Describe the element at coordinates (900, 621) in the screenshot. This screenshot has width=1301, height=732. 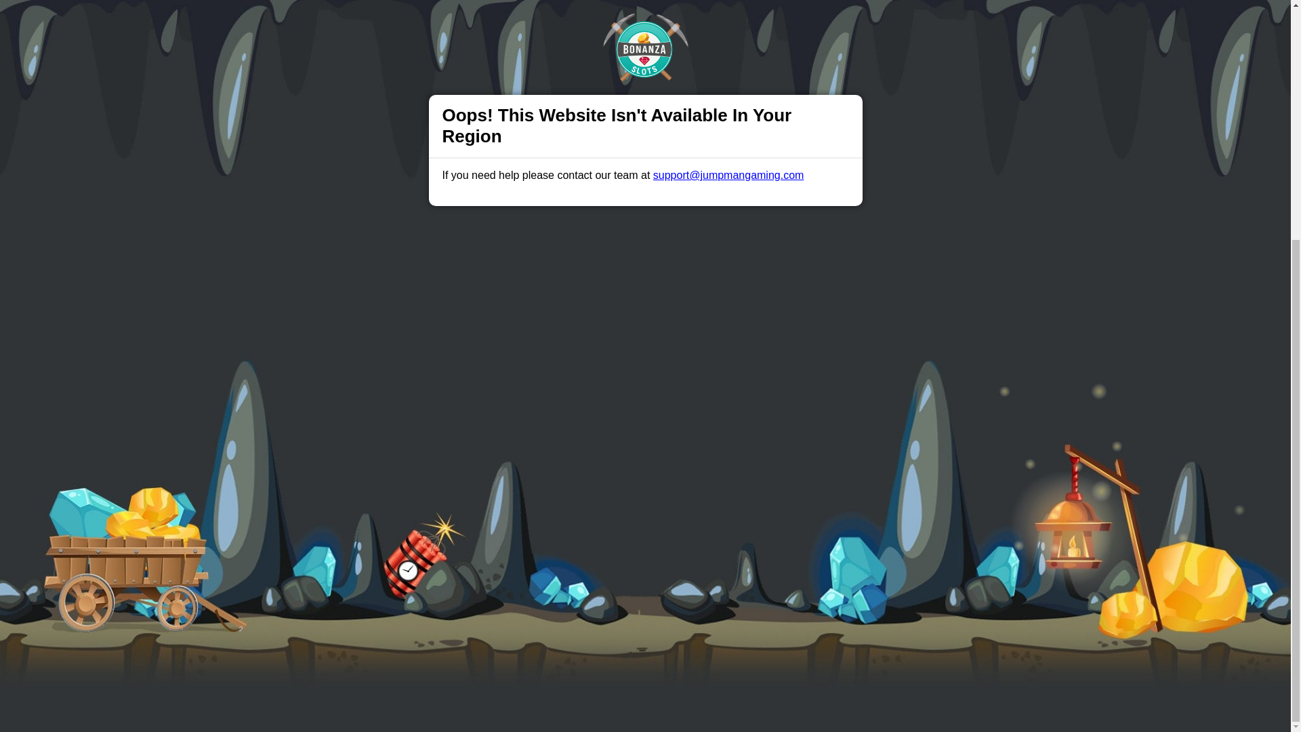
I see `39175` at that location.